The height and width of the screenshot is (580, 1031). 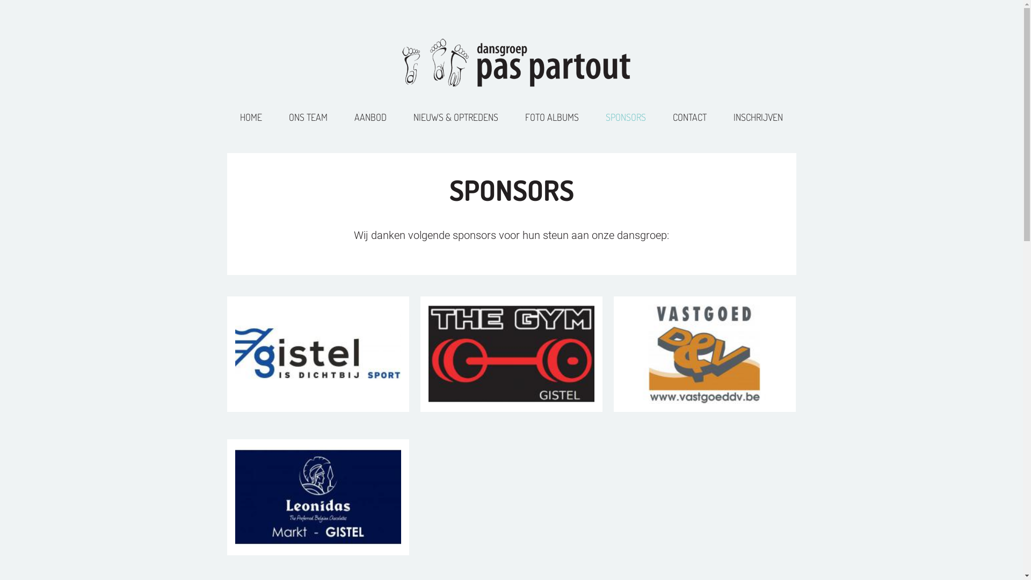 I want to click on Home, so click(x=511, y=55).